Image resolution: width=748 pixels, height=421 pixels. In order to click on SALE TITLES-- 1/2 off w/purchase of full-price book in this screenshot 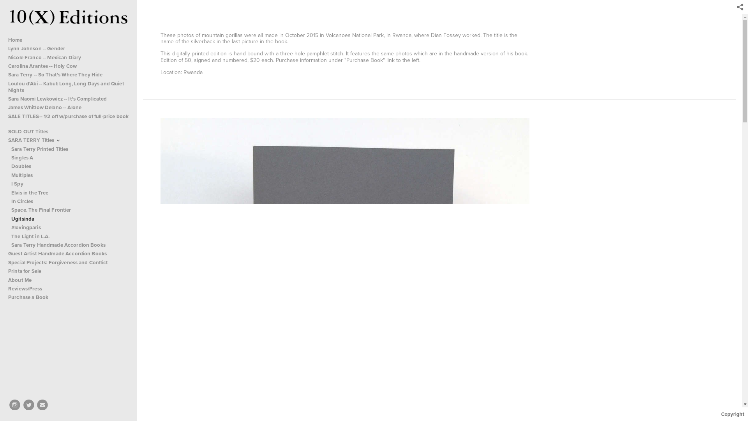, I will do `click(69, 120)`.